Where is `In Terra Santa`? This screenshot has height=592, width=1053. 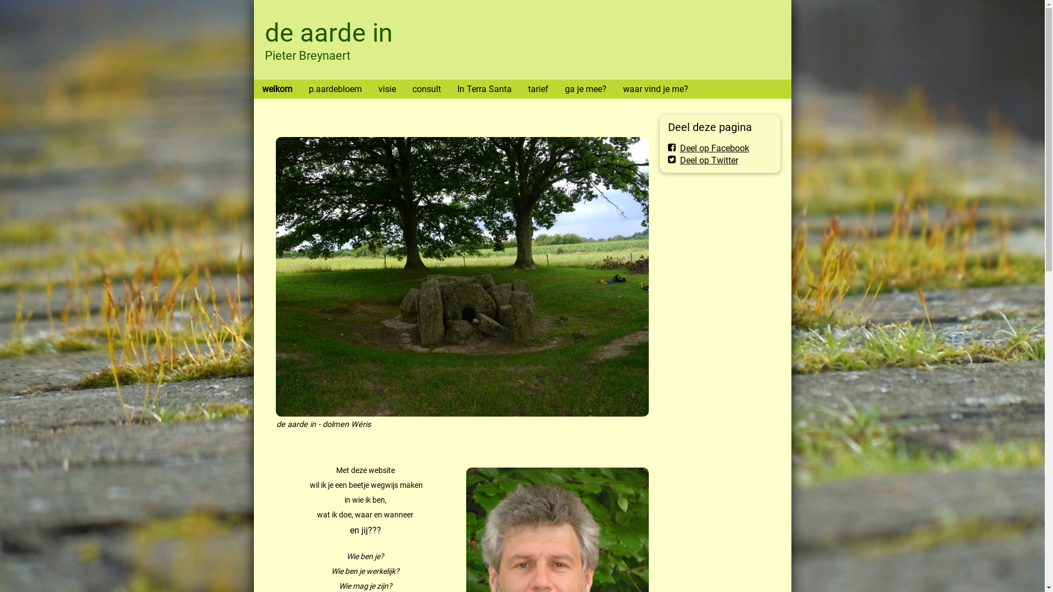
In Terra Santa is located at coordinates (484, 89).